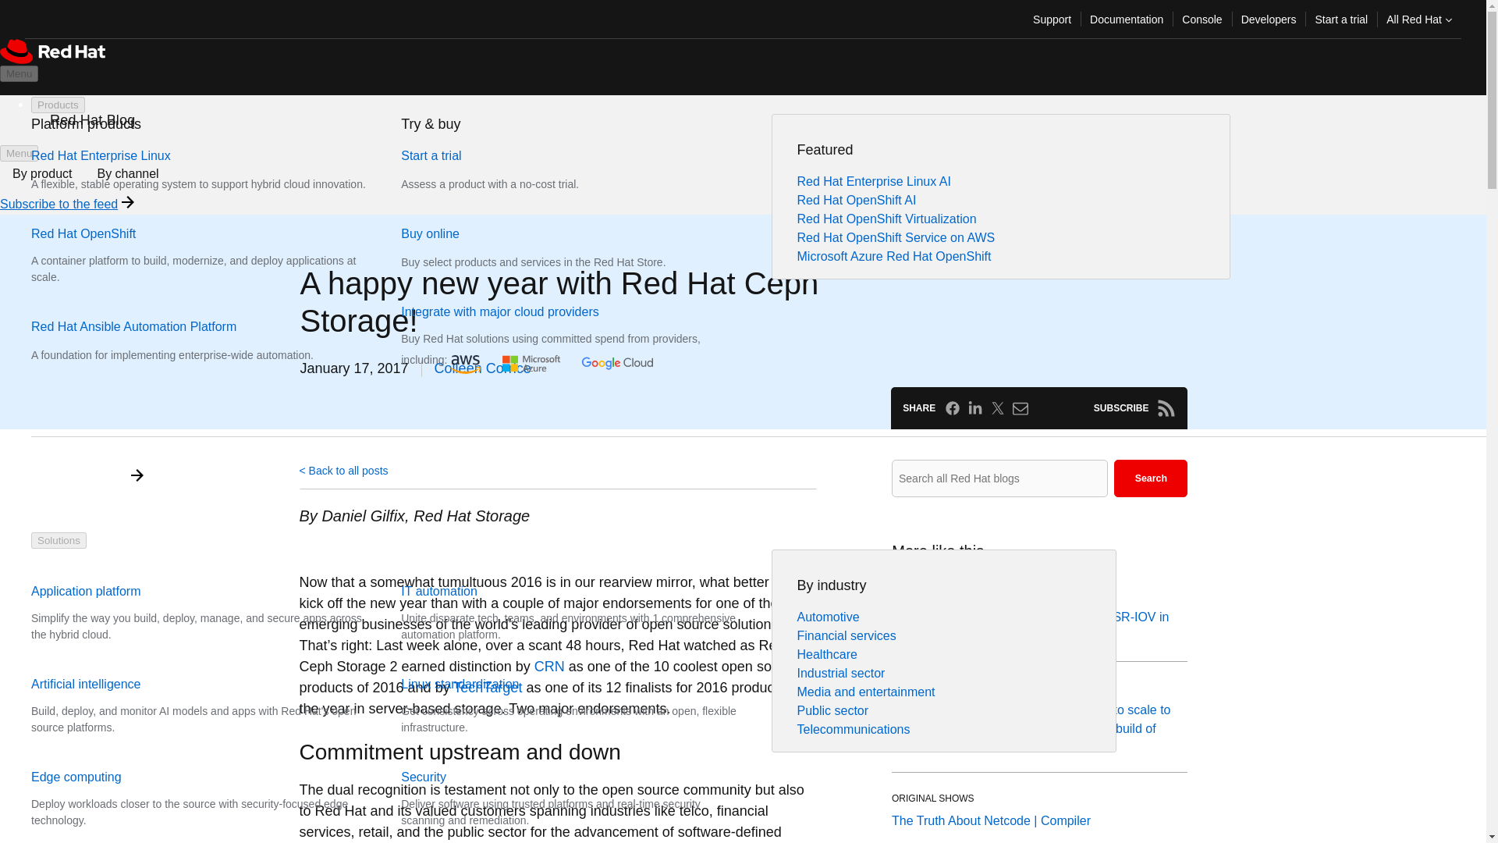 This screenshot has width=1498, height=843. I want to click on All Red Hat, so click(1418, 19).